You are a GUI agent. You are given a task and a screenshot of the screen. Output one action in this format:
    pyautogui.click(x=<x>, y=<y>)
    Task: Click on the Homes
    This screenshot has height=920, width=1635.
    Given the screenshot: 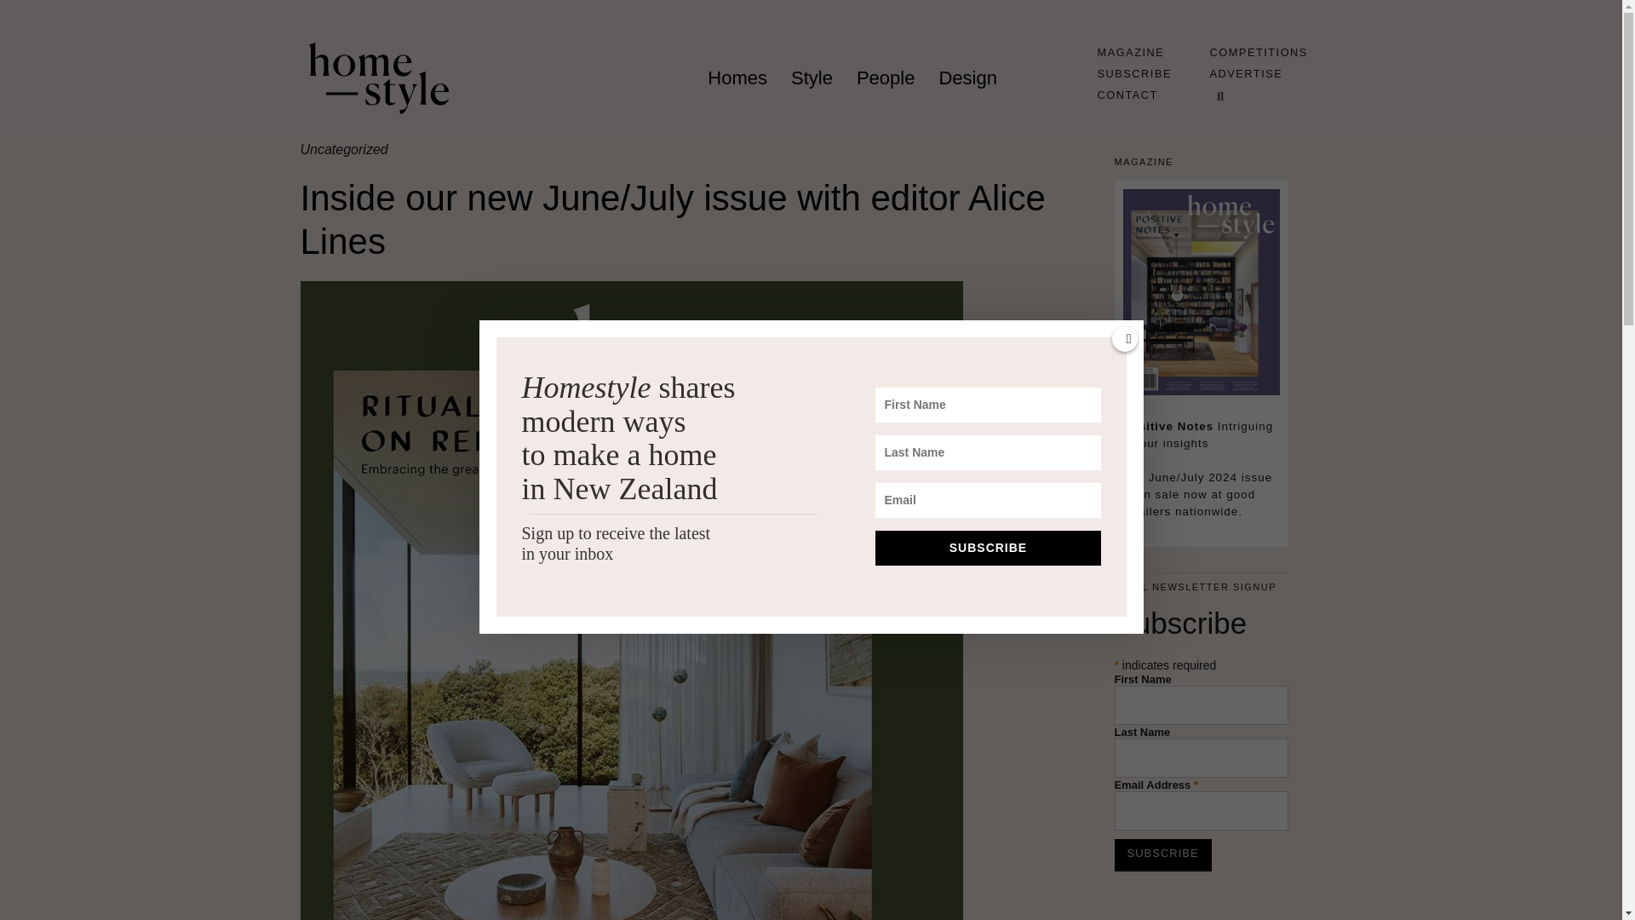 What is the action you would take?
    pyautogui.click(x=737, y=78)
    